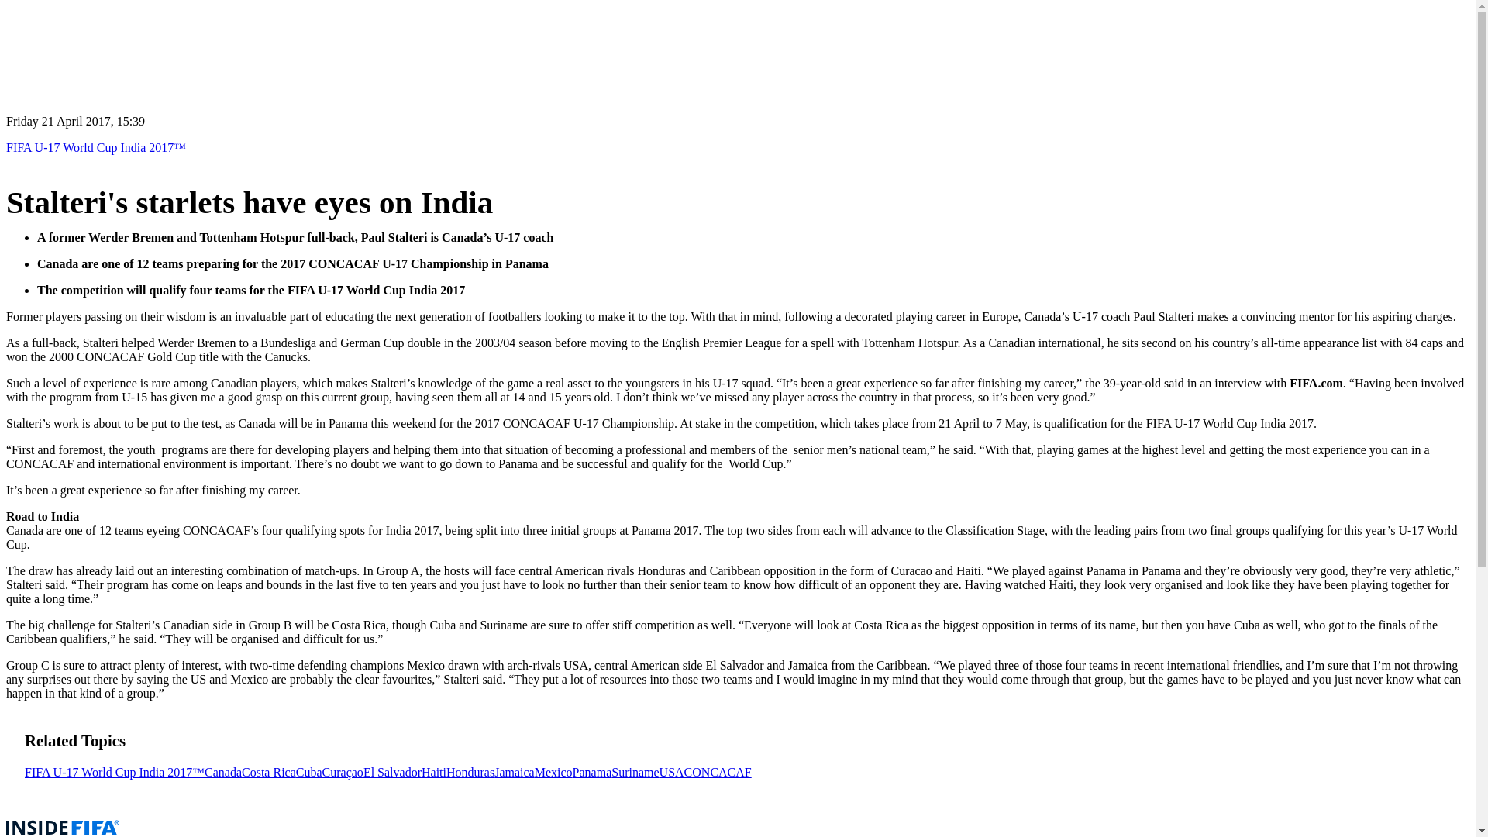  I want to click on El Salvador, so click(392, 772).